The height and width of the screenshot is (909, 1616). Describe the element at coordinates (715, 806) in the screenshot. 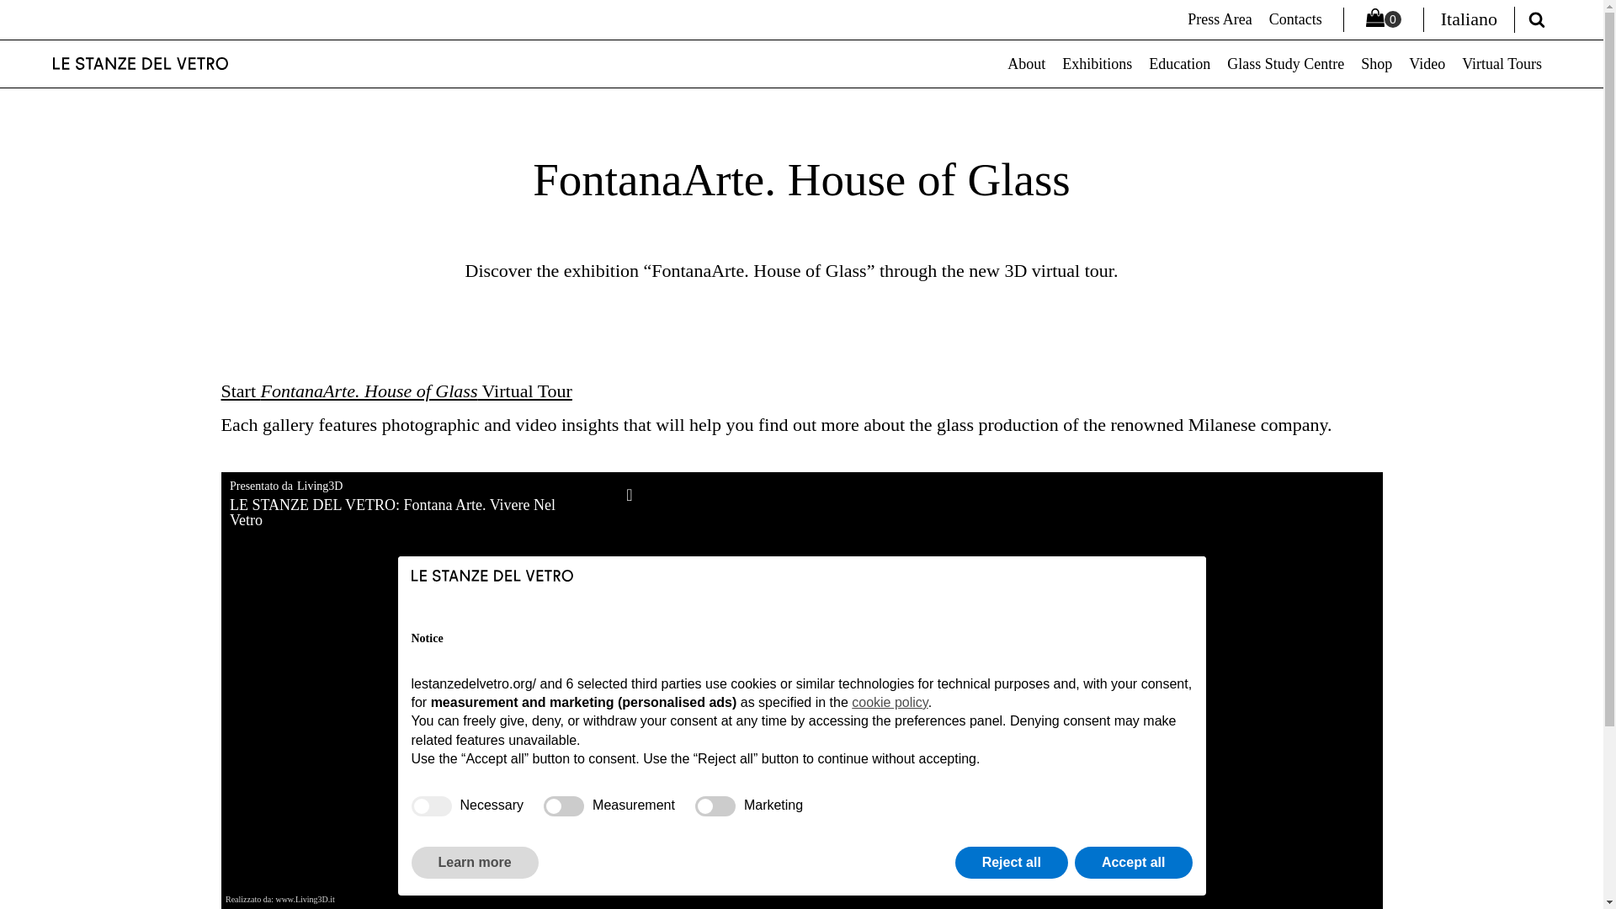

I see `false` at that location.